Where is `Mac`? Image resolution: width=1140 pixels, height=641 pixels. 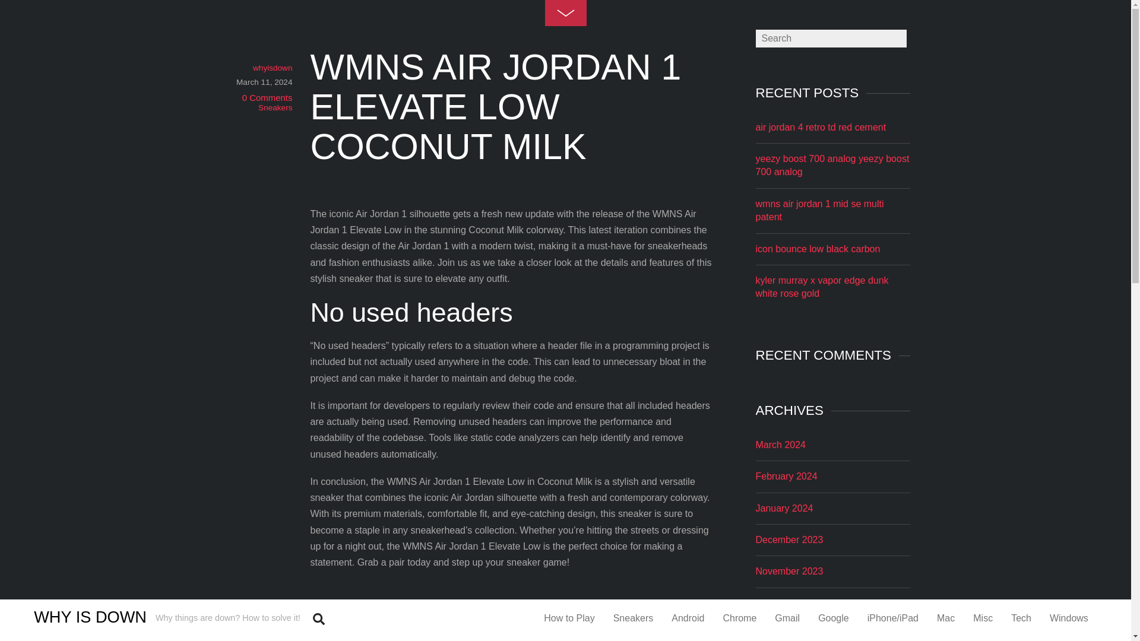 Mac is located at coordinates (945, 617).